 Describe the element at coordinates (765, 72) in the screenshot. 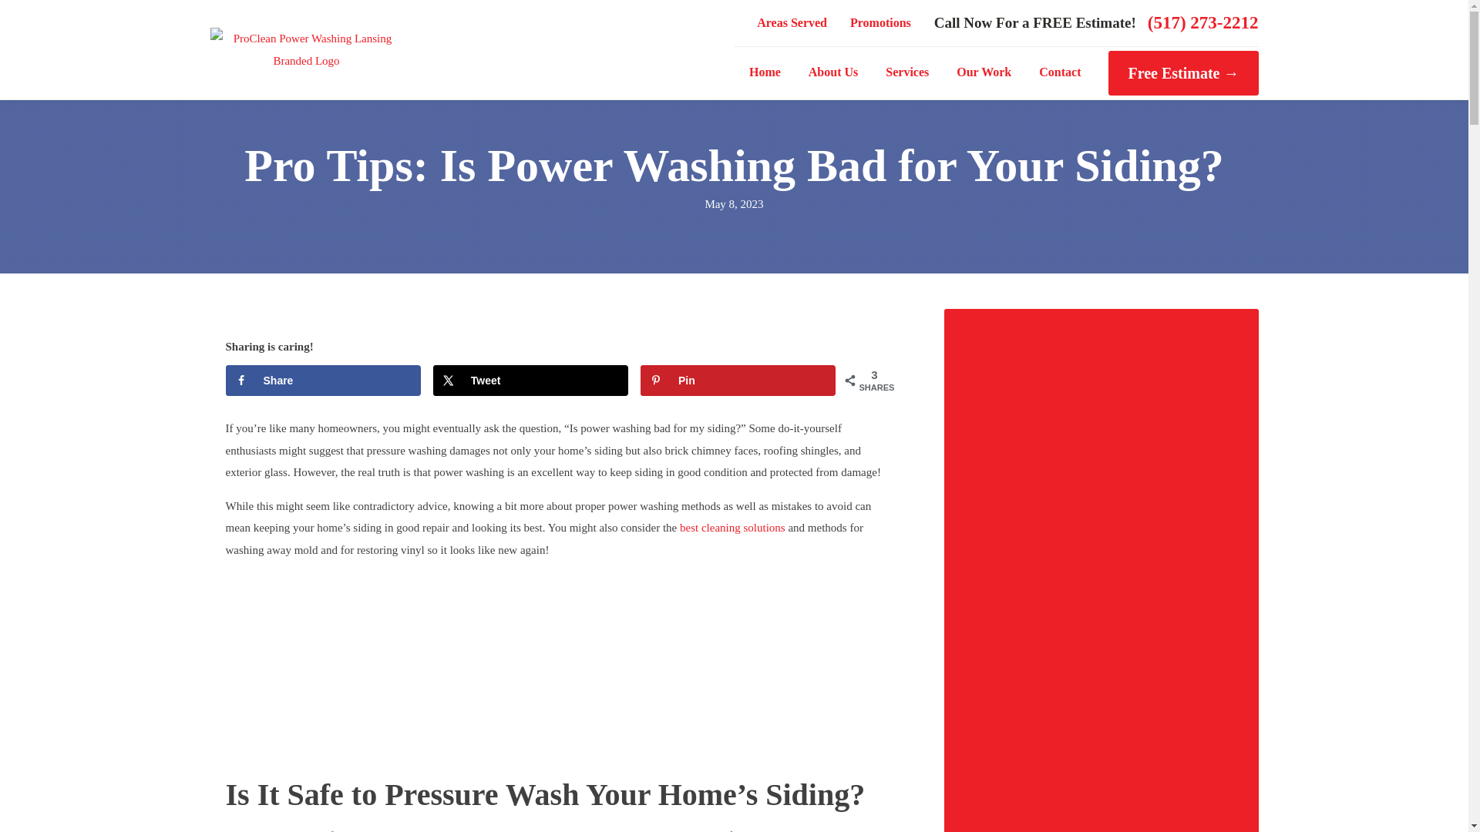

I see `Home` at that location.